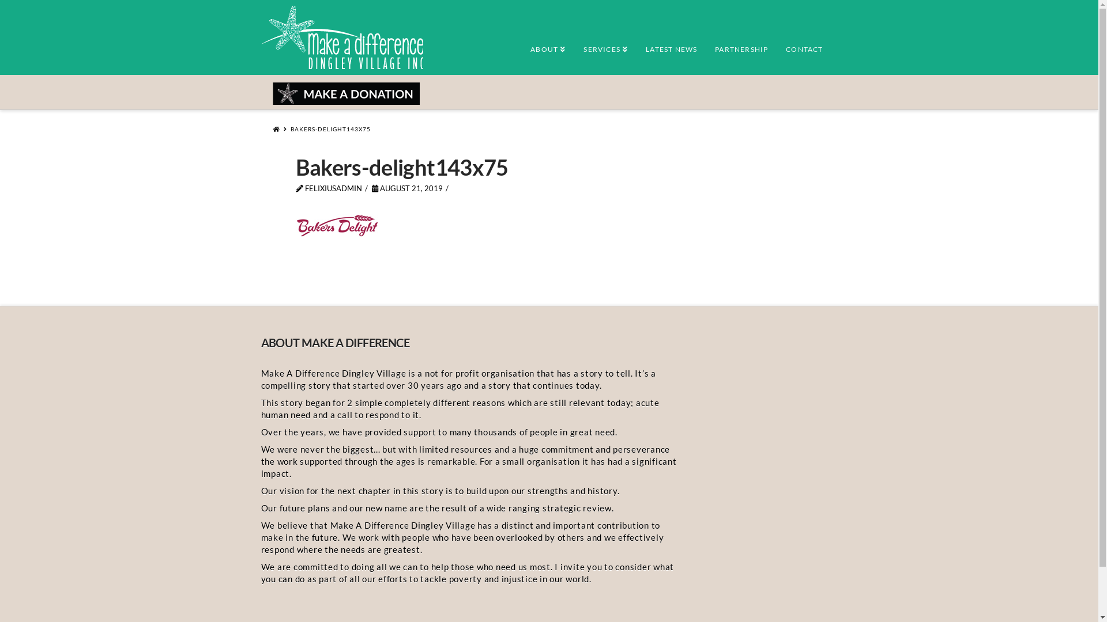  I want to click on SERVICES, so click(605, 43).